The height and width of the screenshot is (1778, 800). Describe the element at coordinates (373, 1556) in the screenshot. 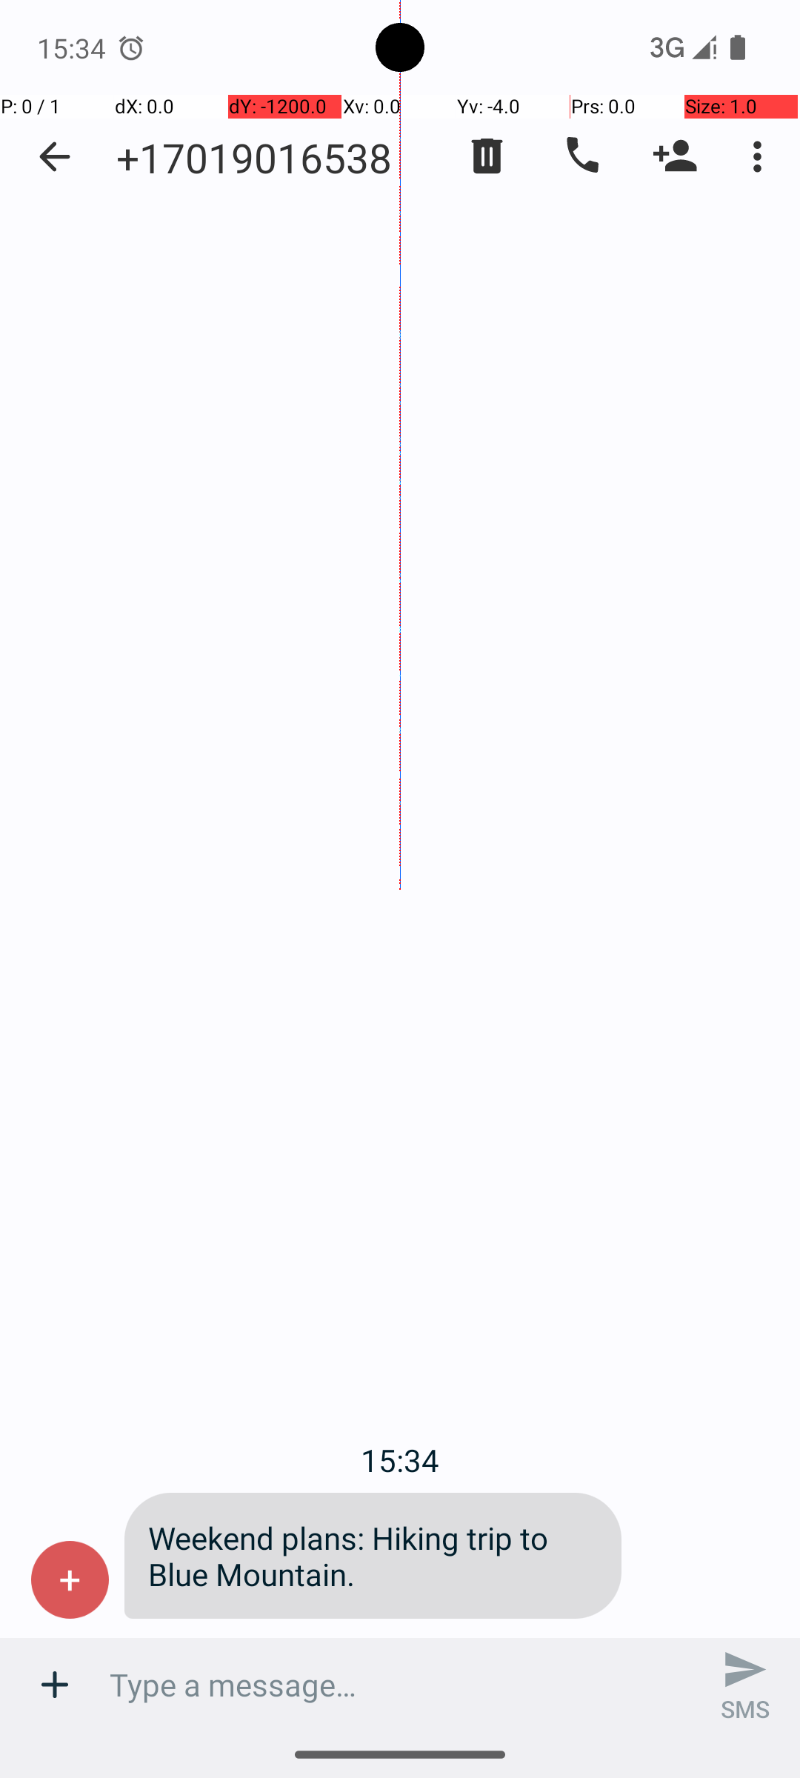

I see `Weekend plans: Hiking trip to Blue Mountain.` at that location.